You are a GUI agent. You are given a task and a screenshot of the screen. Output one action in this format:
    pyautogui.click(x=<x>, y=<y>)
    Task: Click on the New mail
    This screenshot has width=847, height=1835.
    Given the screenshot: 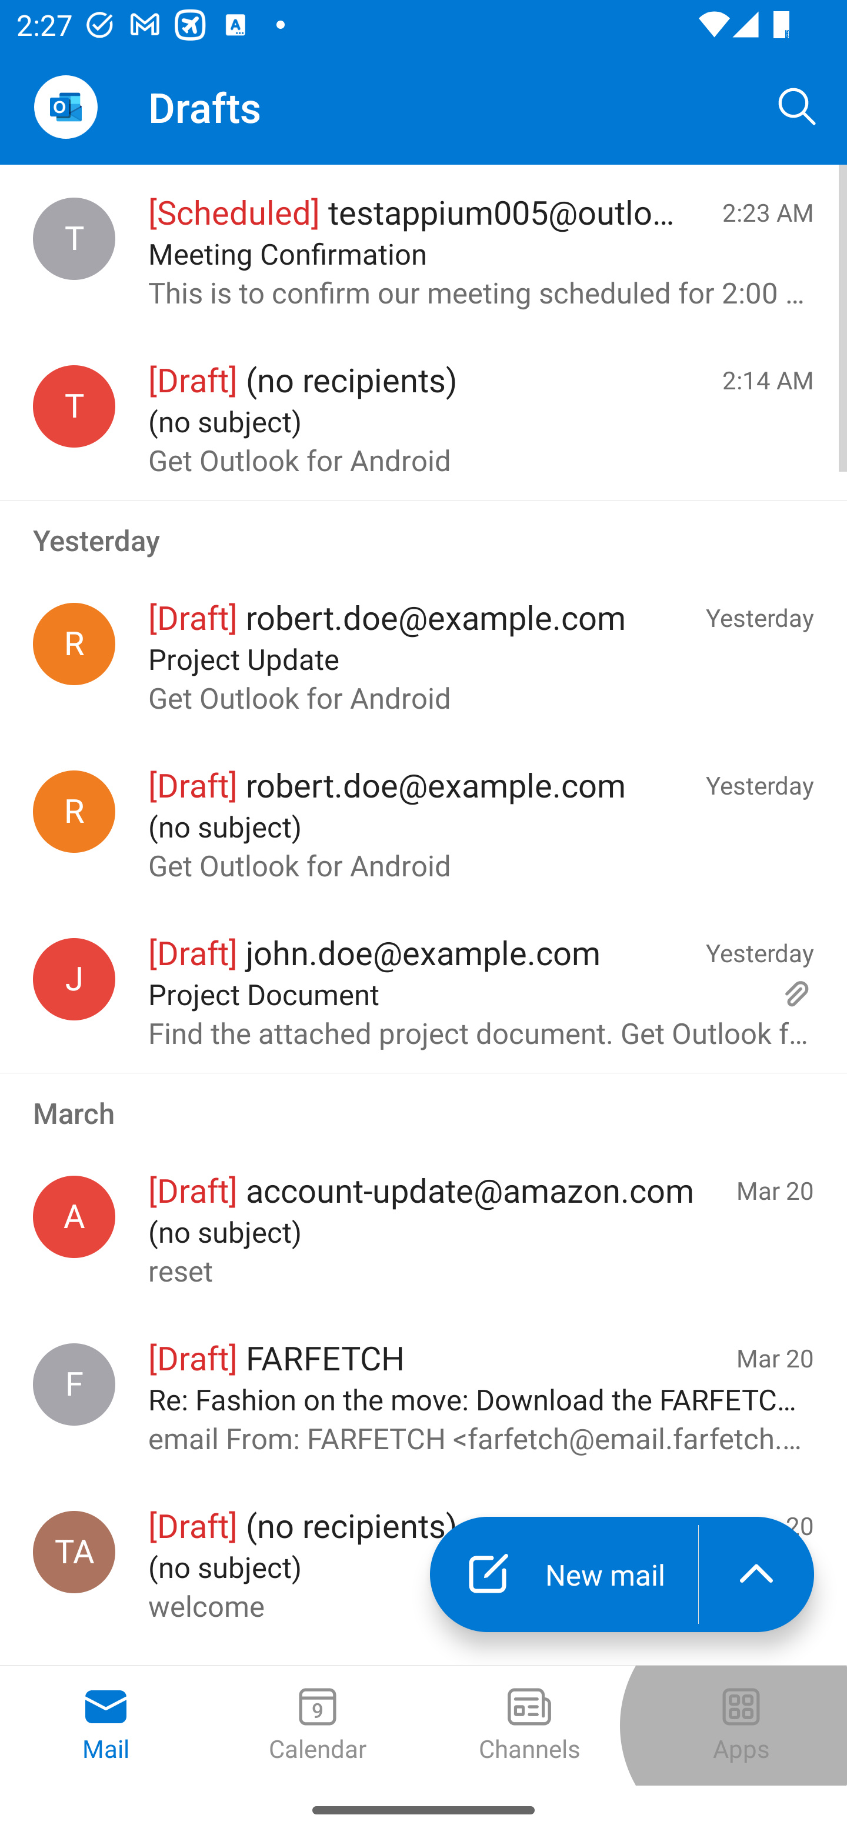 What is the action you would take?
    pyautogui.click(x=563, y=1574)
    